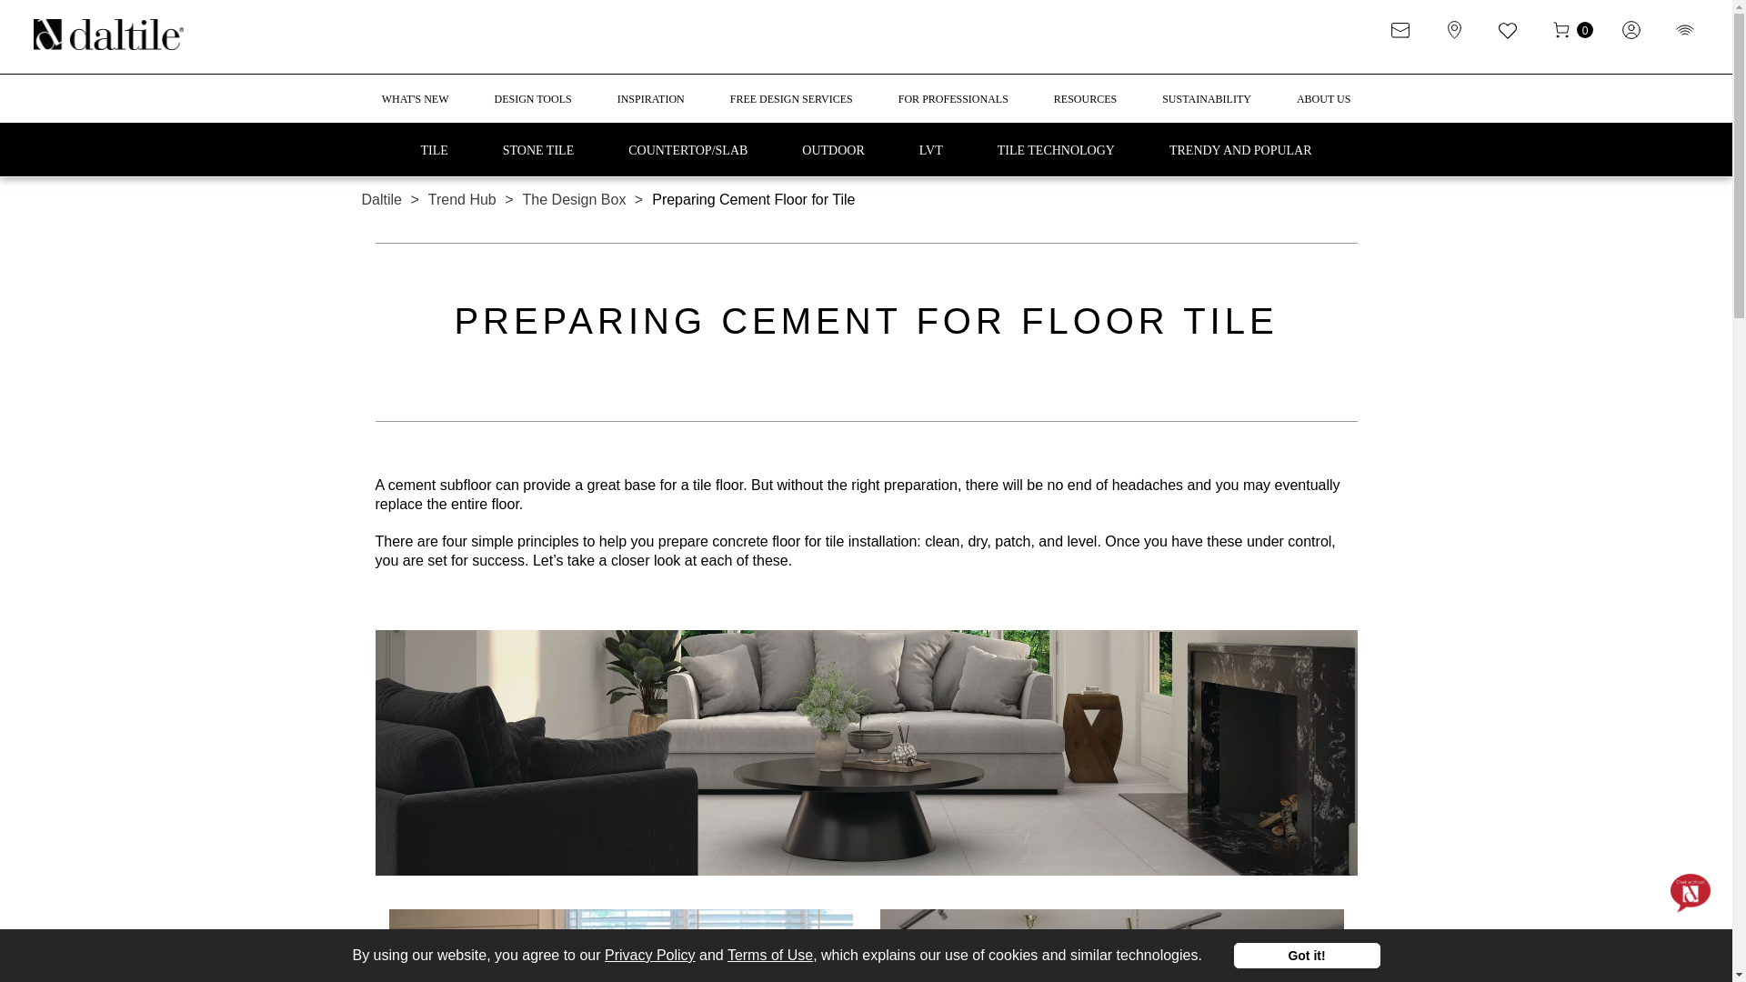  What do you see at coordinates (532, 107) in the screenshot?
I see `DESIGN TOOLS` at bounding box center [532, 107].